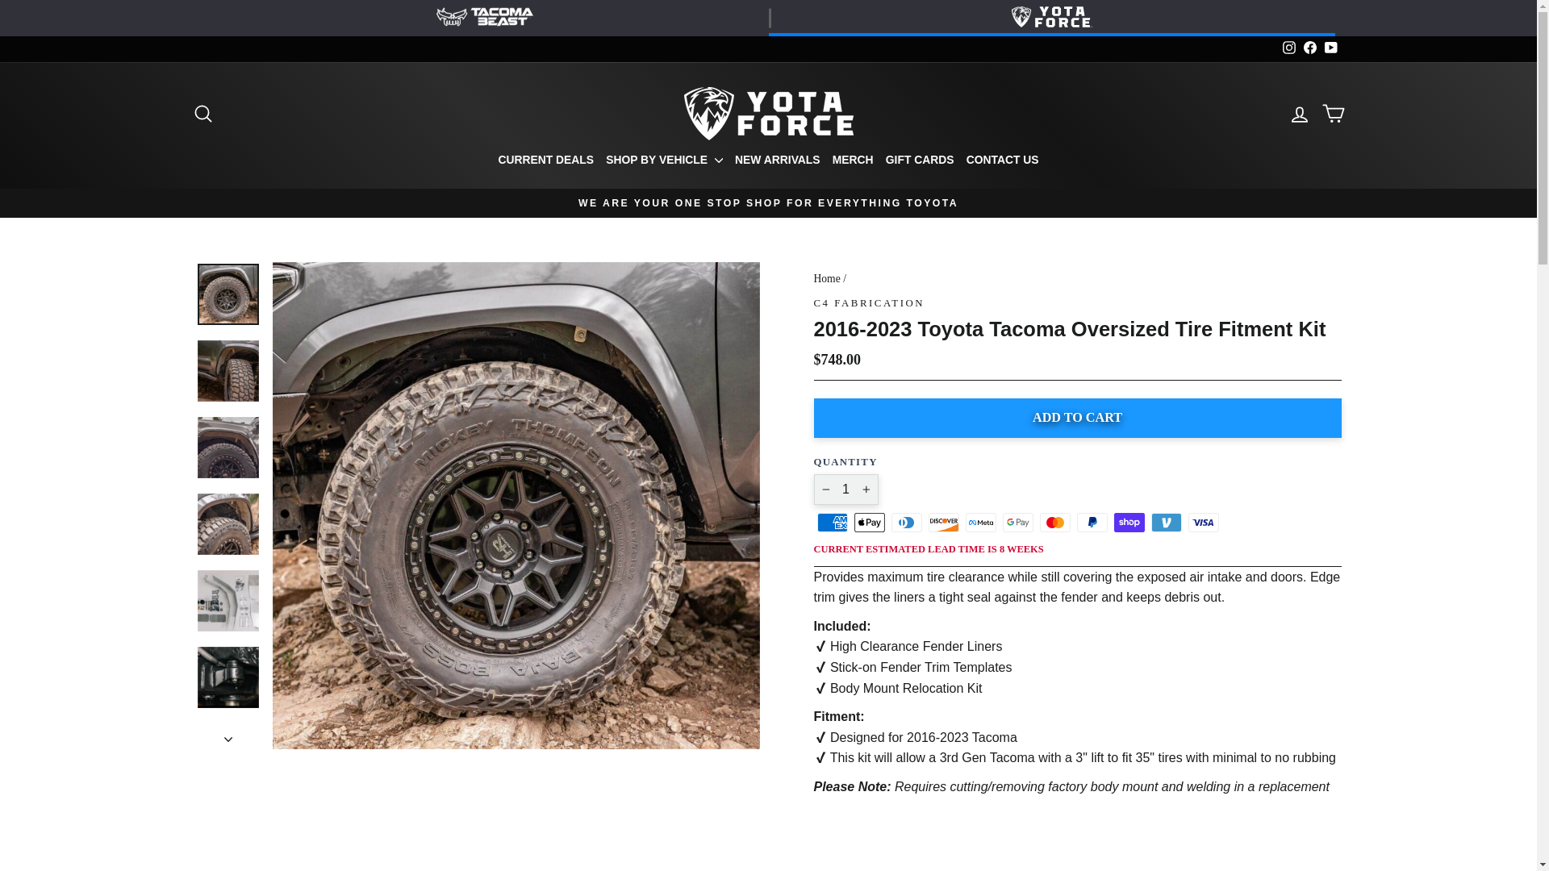  I want to click on icon-chevron, so click(228, 739).